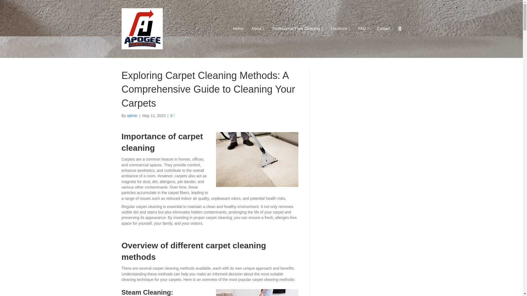 The height and width of the screenshot is (296, 527). What do you see at coordinates (363, 29) in the screenshot?
I see `FAQ` at bounding box center [363, 29].